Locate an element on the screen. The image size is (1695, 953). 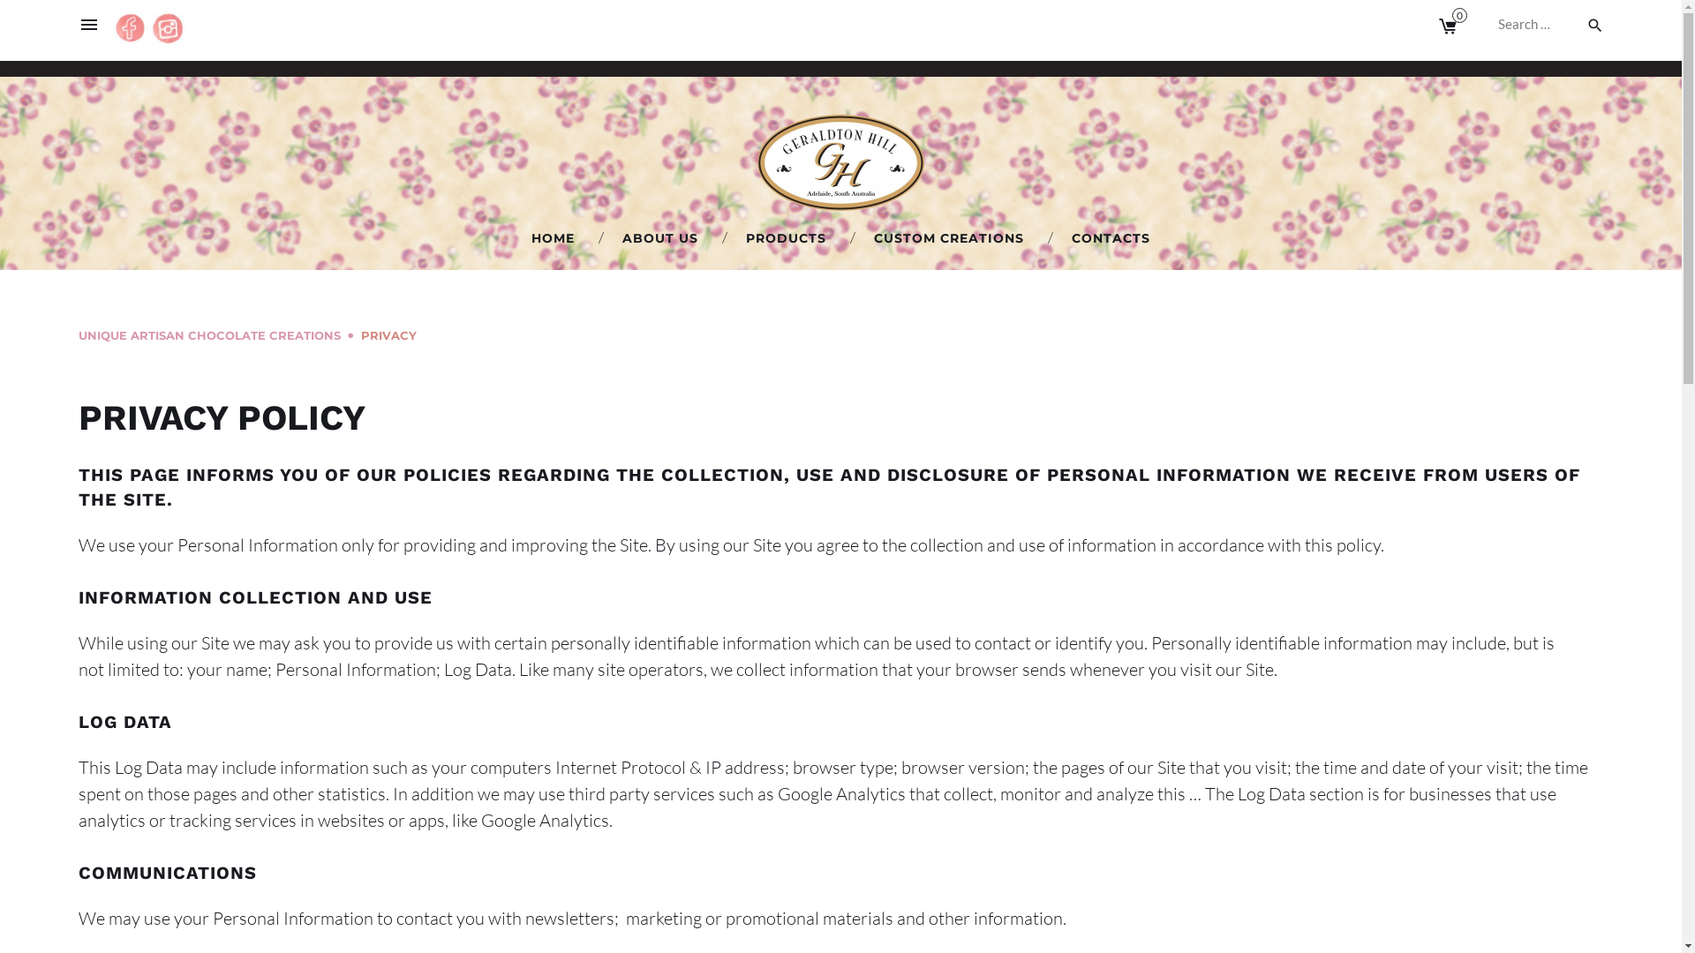
UNIQUE ARTISAN CHOCOLATE CREATIONS is located at coordinates (208, 335).